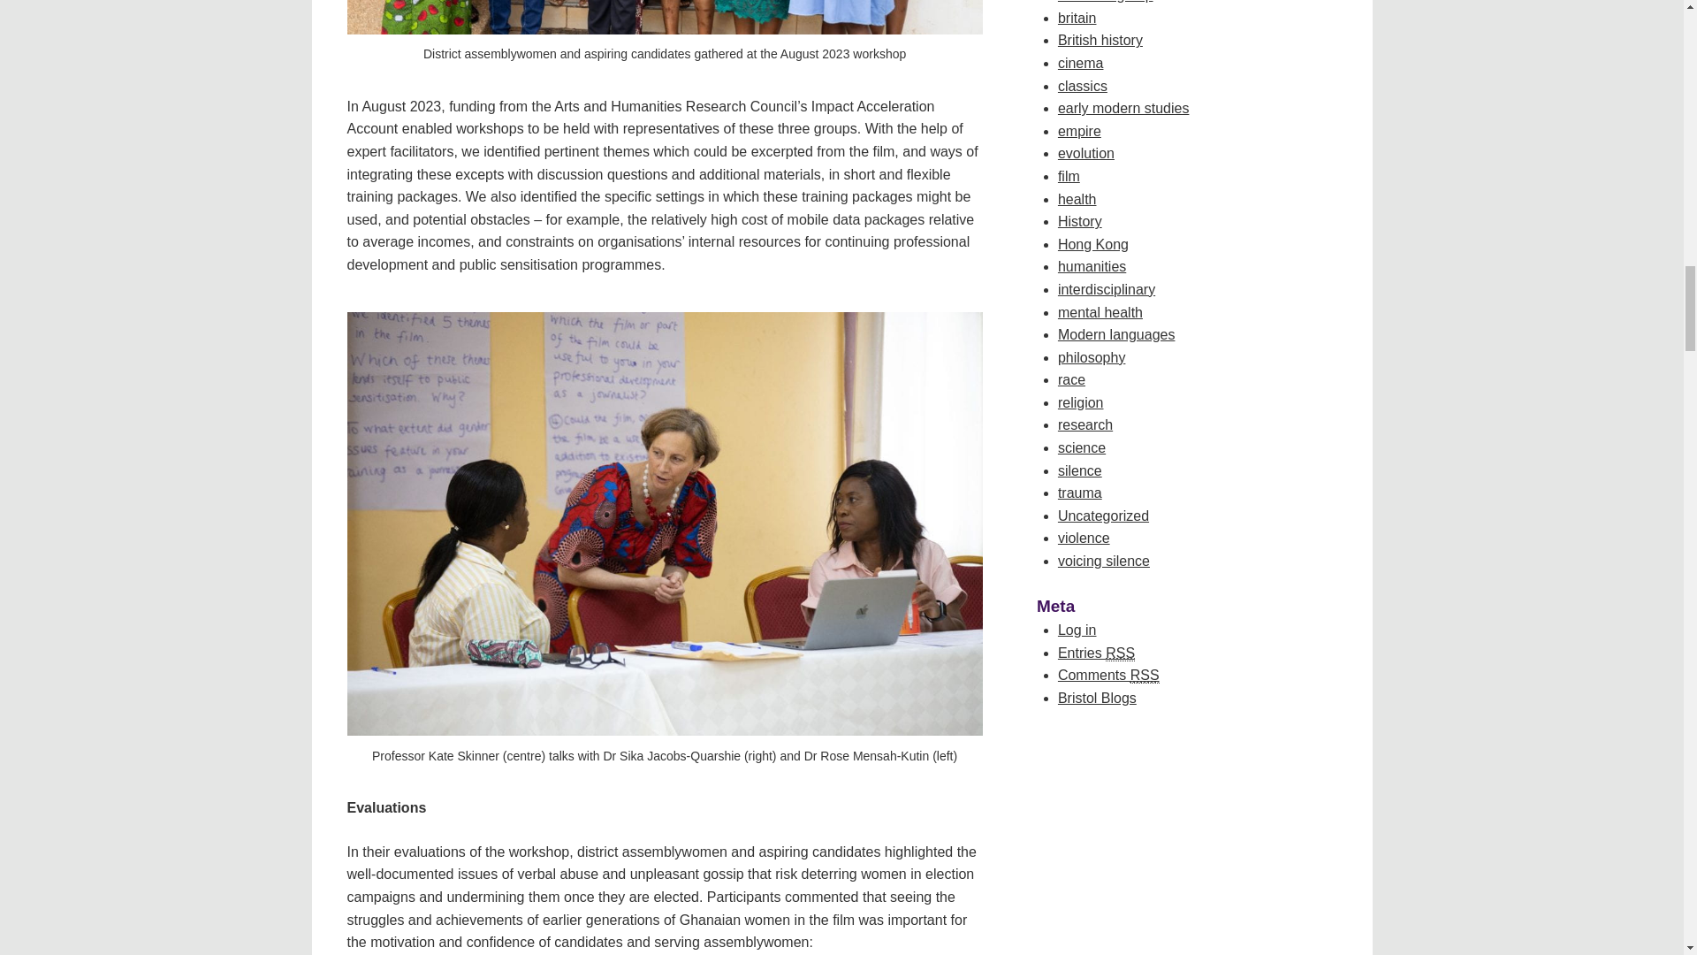 The height and width of the screenshot is (955, 1697). What do you see at coordinates (1097, 698) in the screenshot?
I see `Powered by Bristol Blogs` at bounding box center [1097, 698].